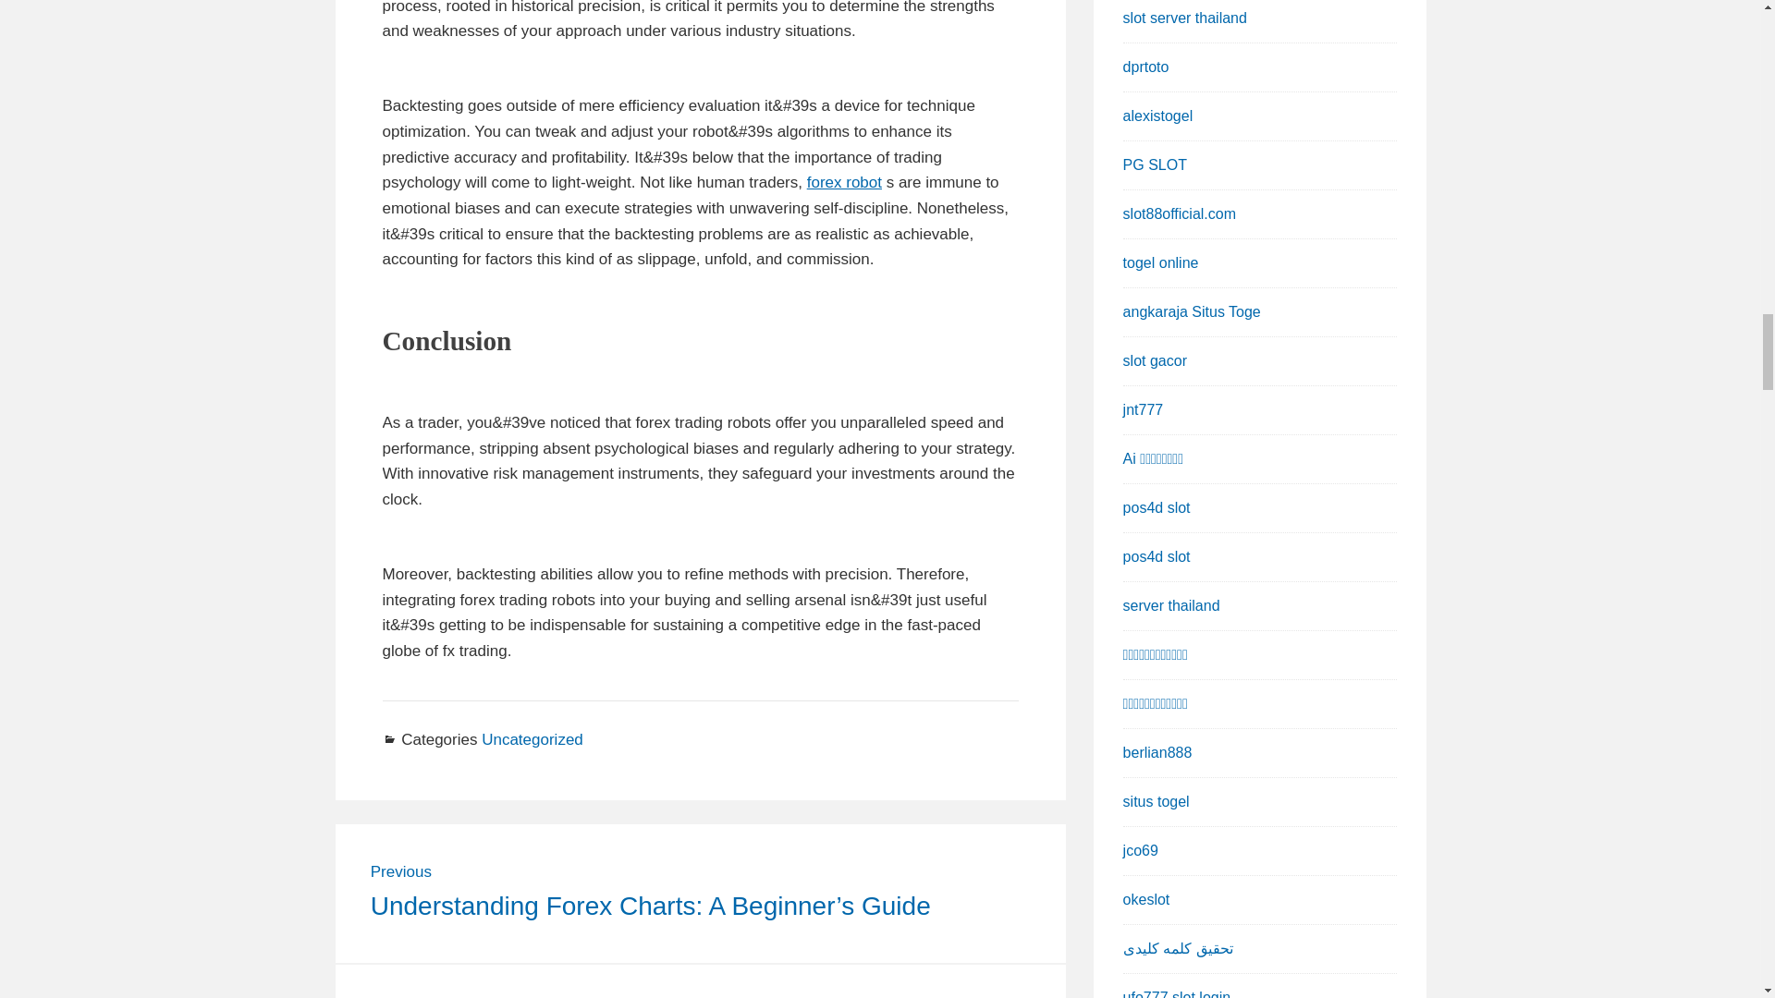 The width and height of the screenshot is (1775, 998). I want to click on Uncategorized, so click(532, 739).